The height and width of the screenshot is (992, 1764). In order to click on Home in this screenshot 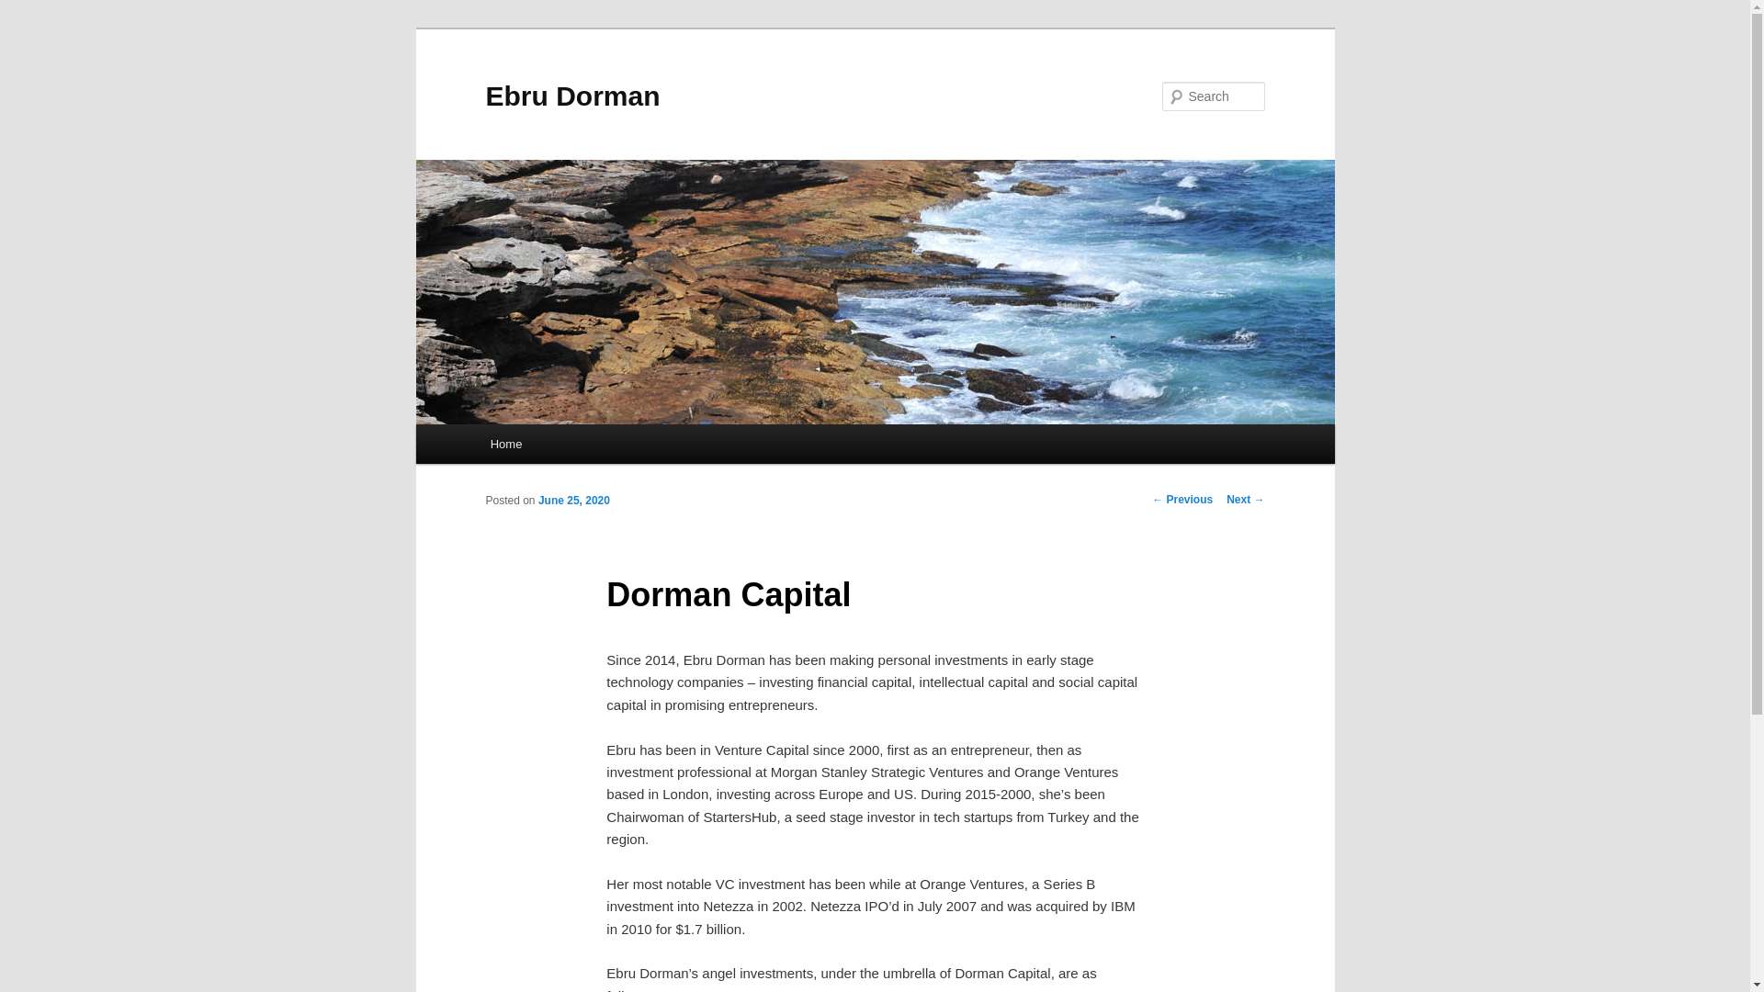, I will do `click(505, 445)`.